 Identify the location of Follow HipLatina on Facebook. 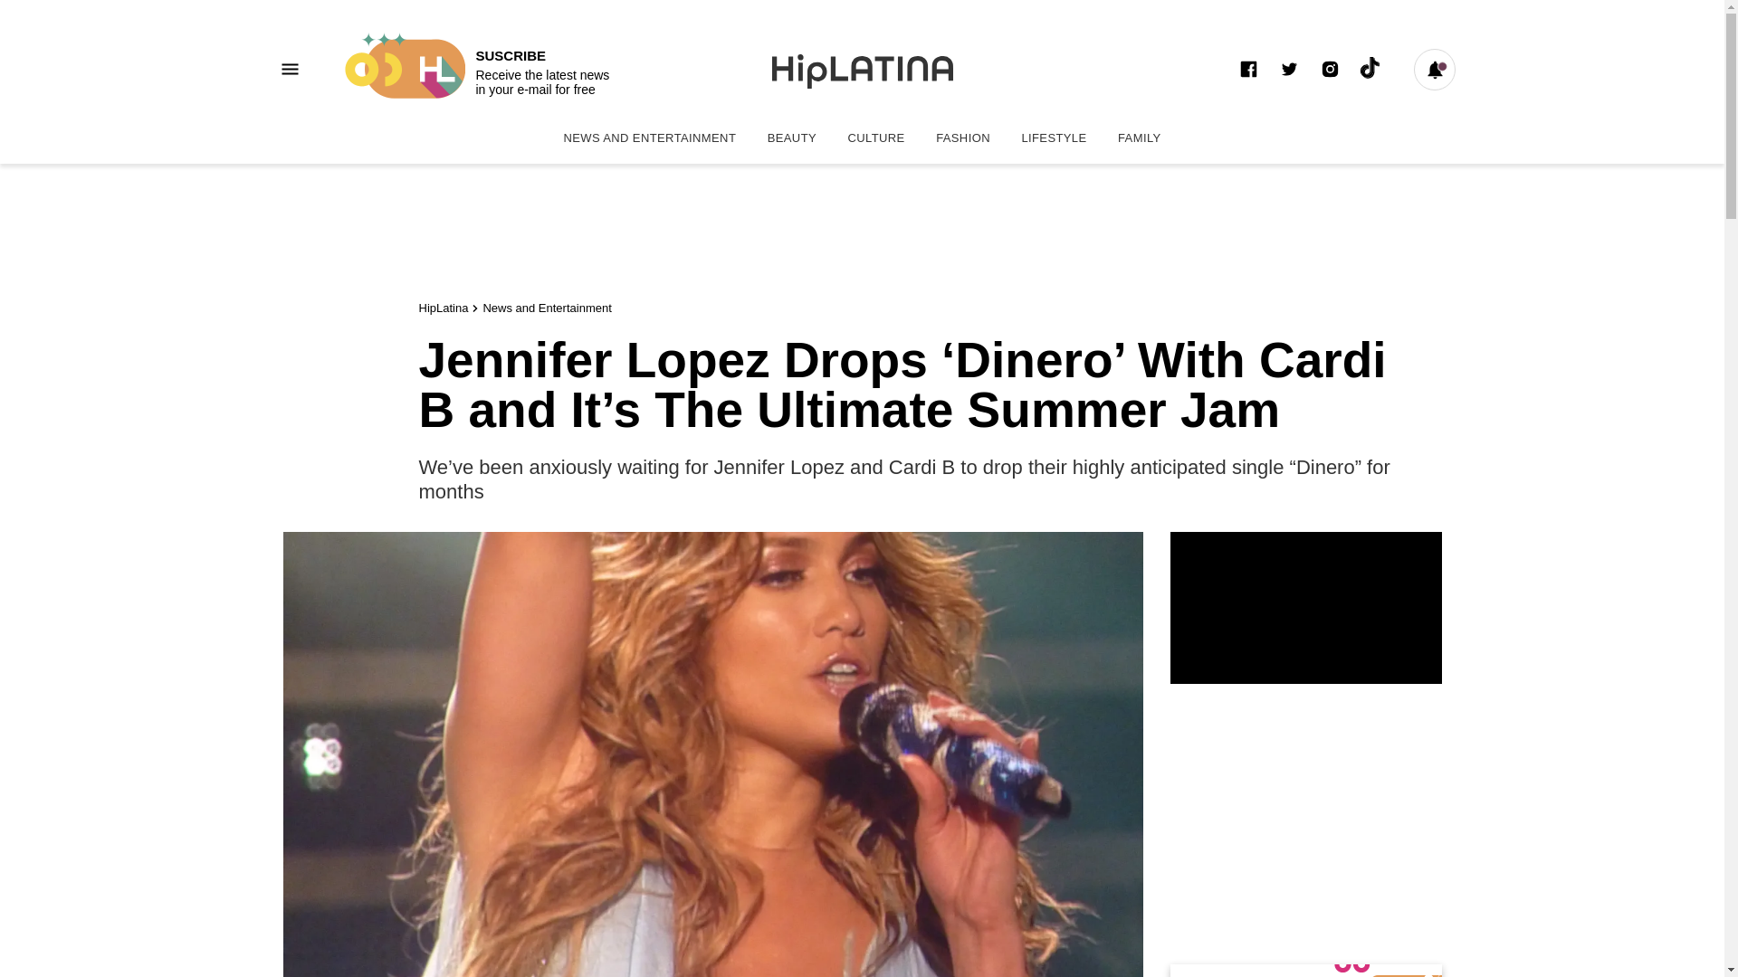
(1247, 69).